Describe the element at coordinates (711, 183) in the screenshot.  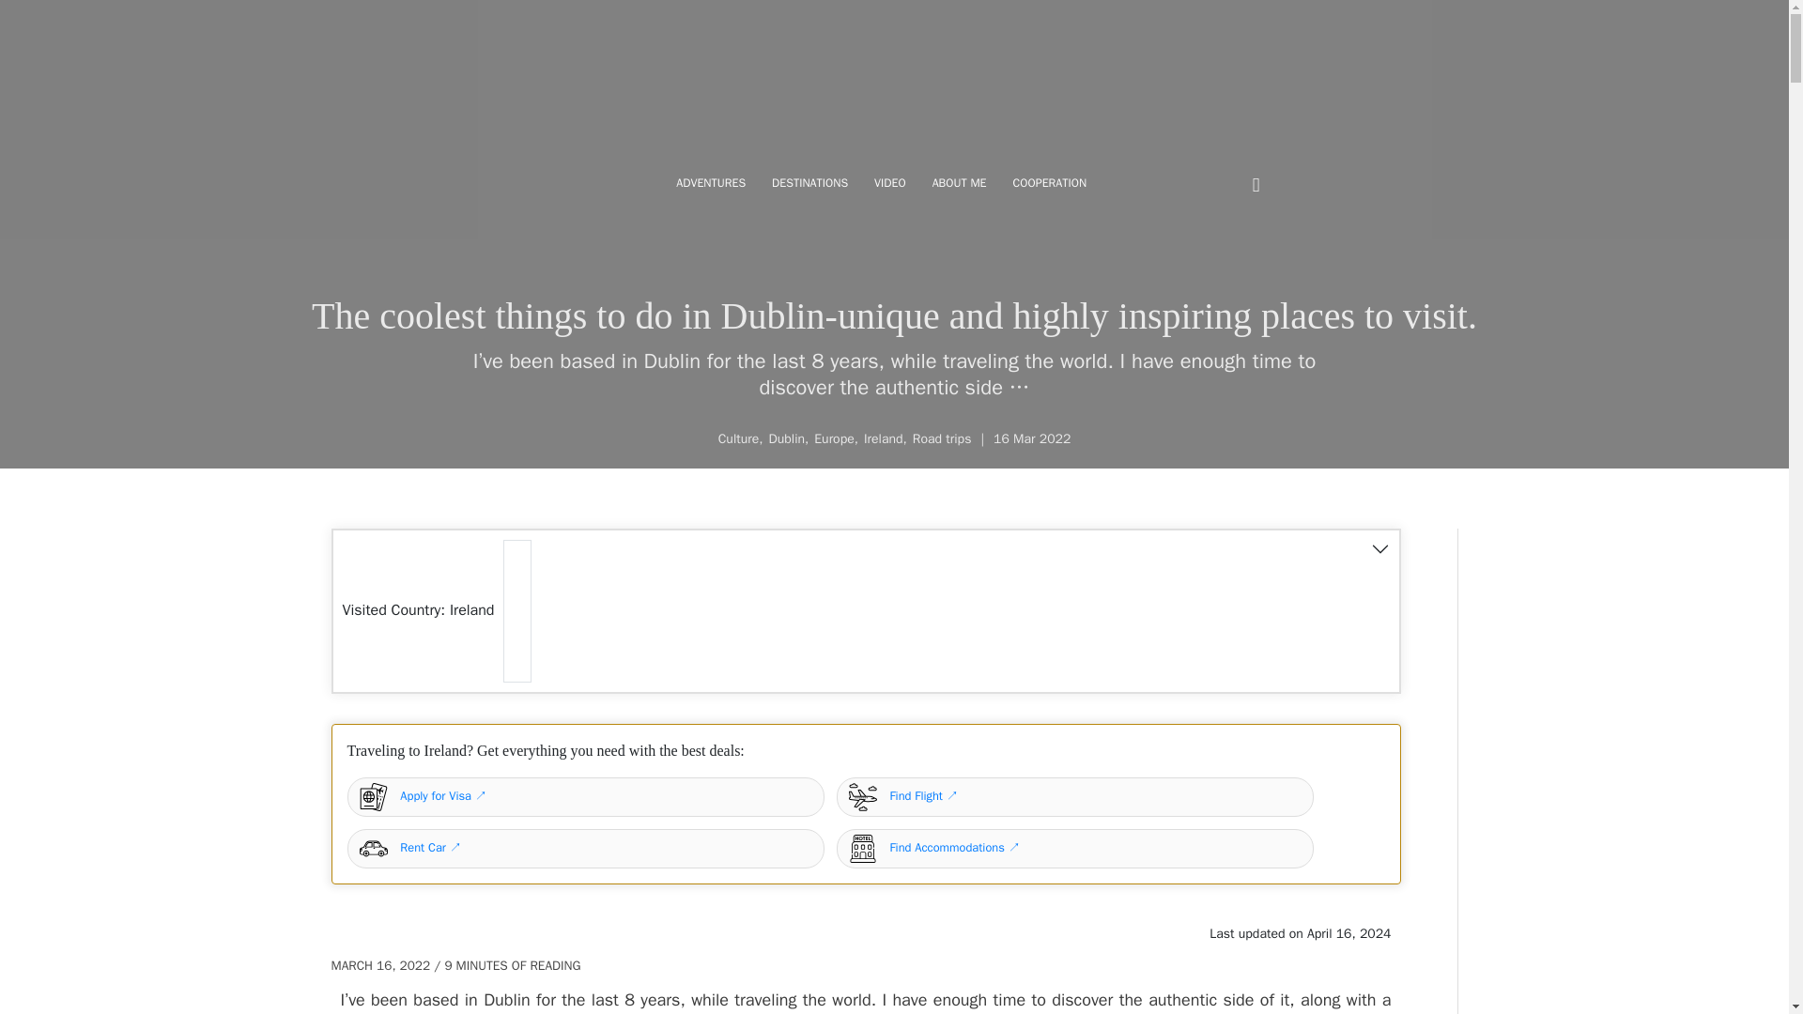
I see `ADVENTURES` at that location.